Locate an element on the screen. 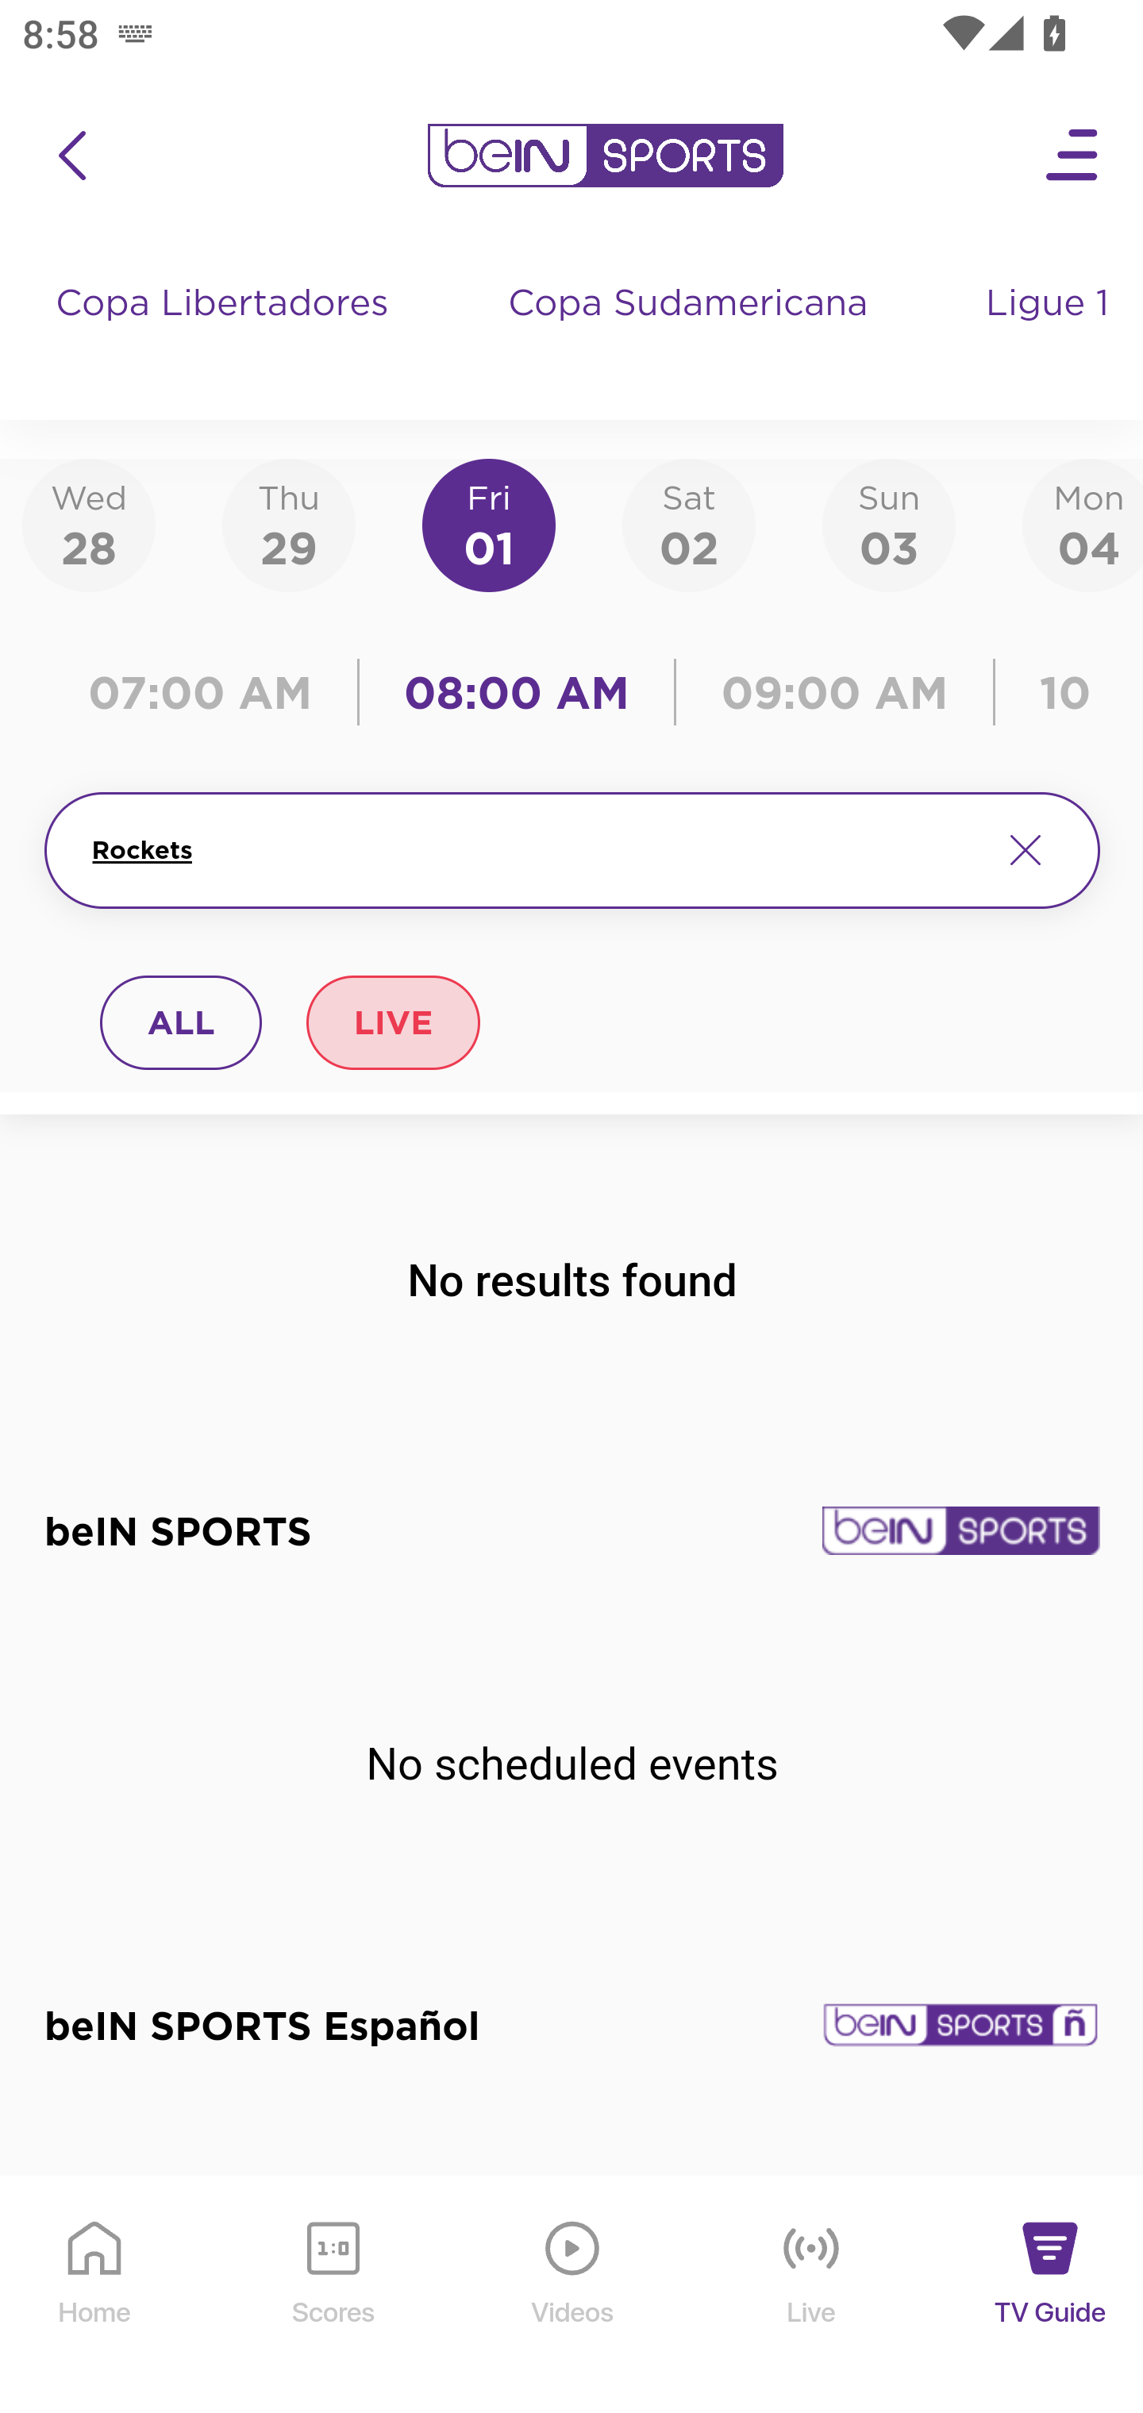 The image size is (1143, 2413). icon back is located at coordinates (71, 156).